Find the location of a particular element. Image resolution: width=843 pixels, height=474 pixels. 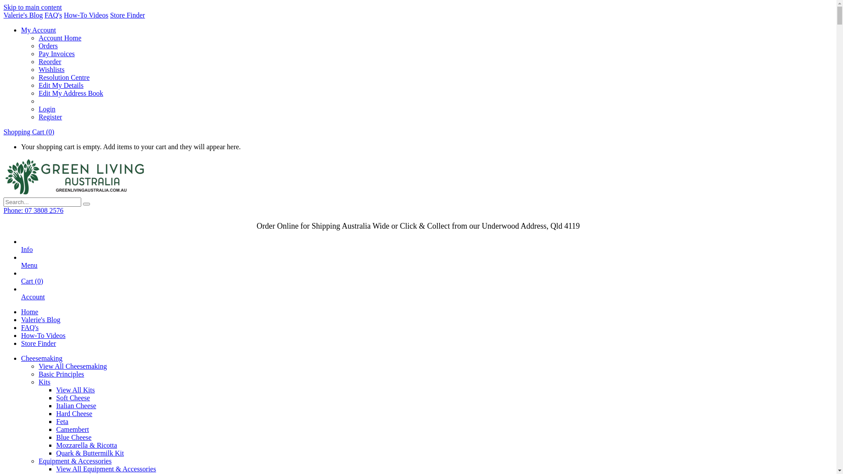

Valerie's Blog is located at coordinates (23, 15).